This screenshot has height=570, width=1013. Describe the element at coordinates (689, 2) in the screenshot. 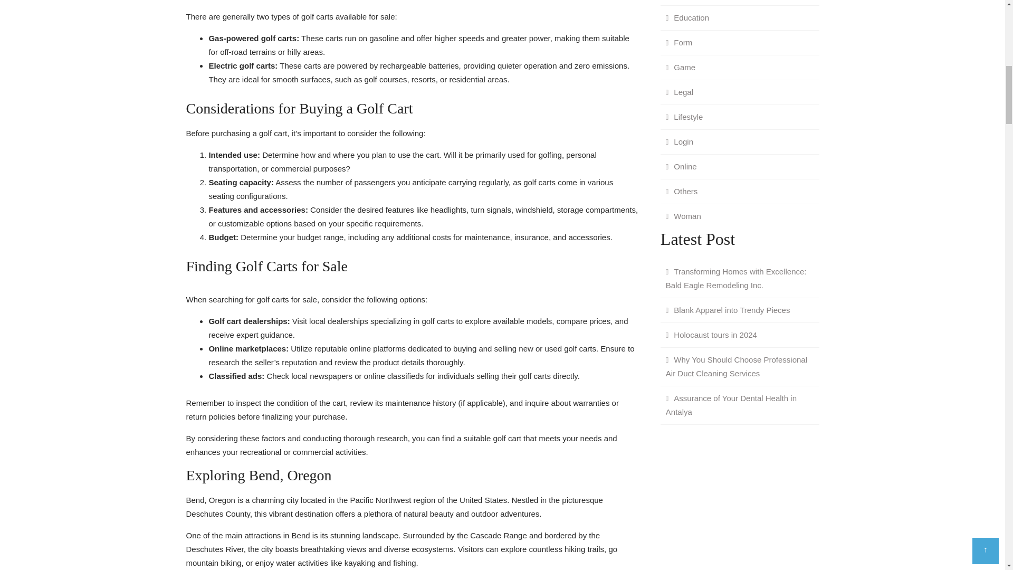

I see `Decoration` at that location.